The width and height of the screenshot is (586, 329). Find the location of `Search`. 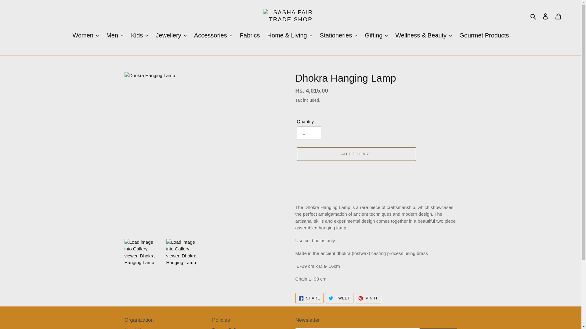

Search is located at coordinates (534, 16).